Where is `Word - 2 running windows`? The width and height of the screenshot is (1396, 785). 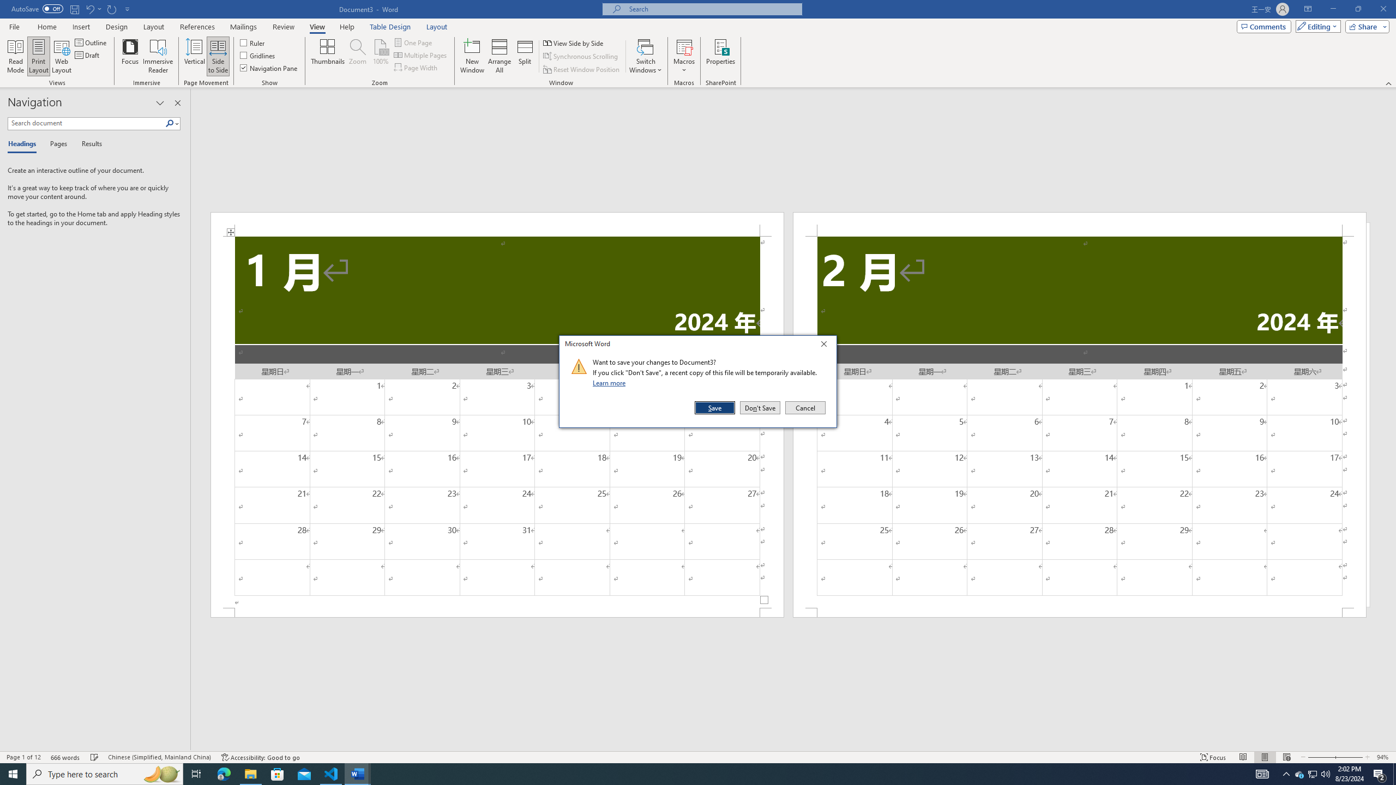 Word - 2 running windows is located at coordinates (358, 774).